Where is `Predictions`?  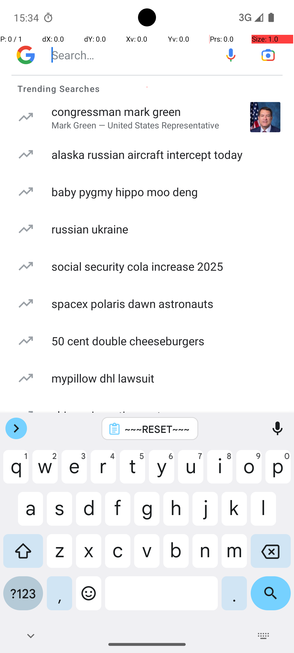
Predictions is located at coordinates (147, 364).